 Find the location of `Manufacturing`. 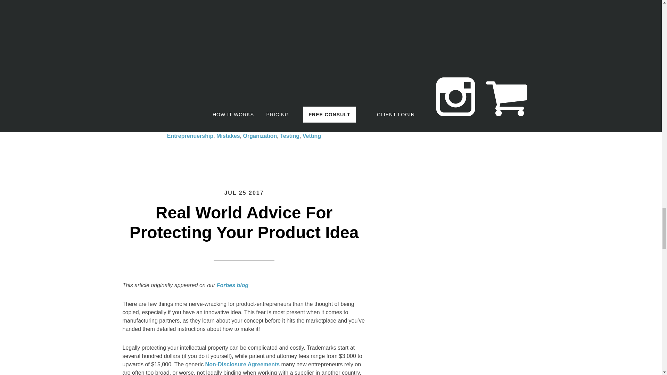

Manufacturing is located at coordinates (228, 127).